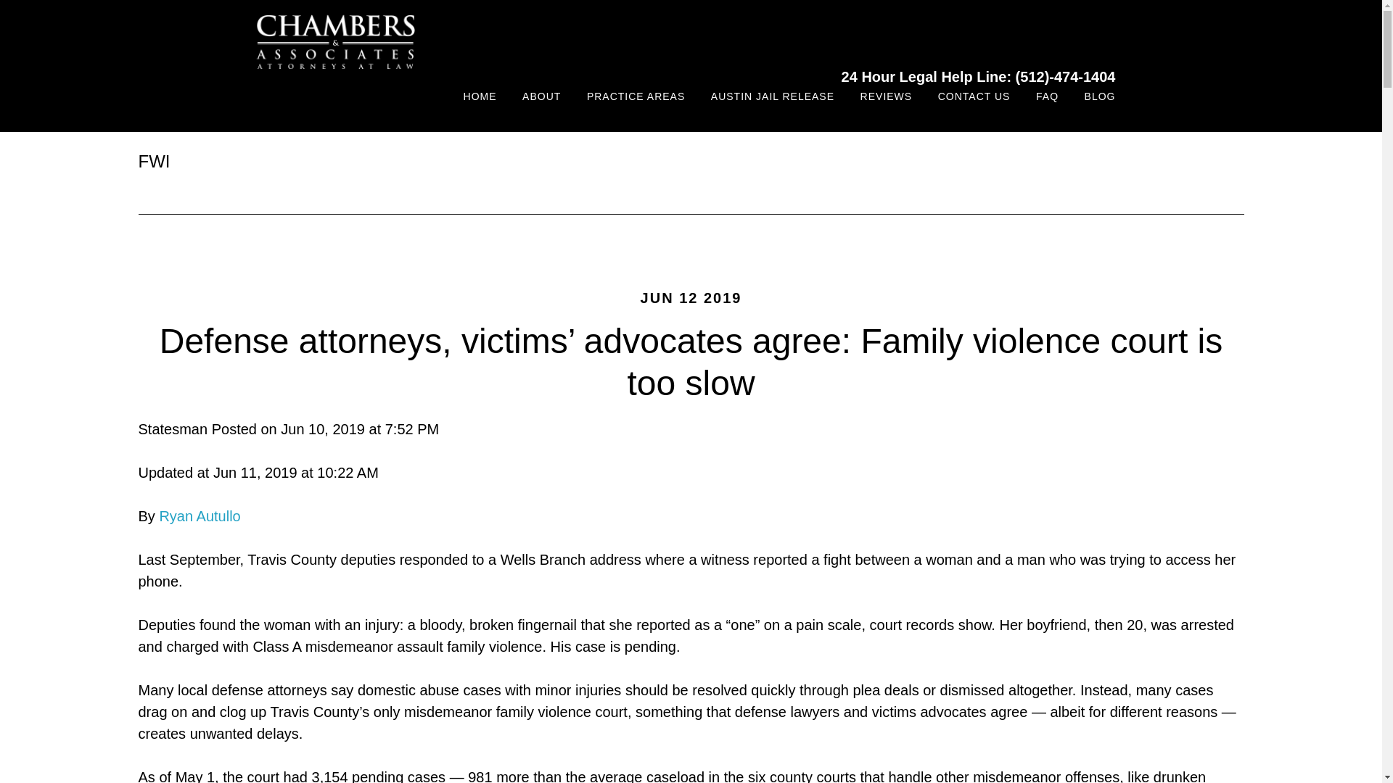  Describe the element at coordinates (887, 97) in the screenshot. I see `REVIEWS` at that location.